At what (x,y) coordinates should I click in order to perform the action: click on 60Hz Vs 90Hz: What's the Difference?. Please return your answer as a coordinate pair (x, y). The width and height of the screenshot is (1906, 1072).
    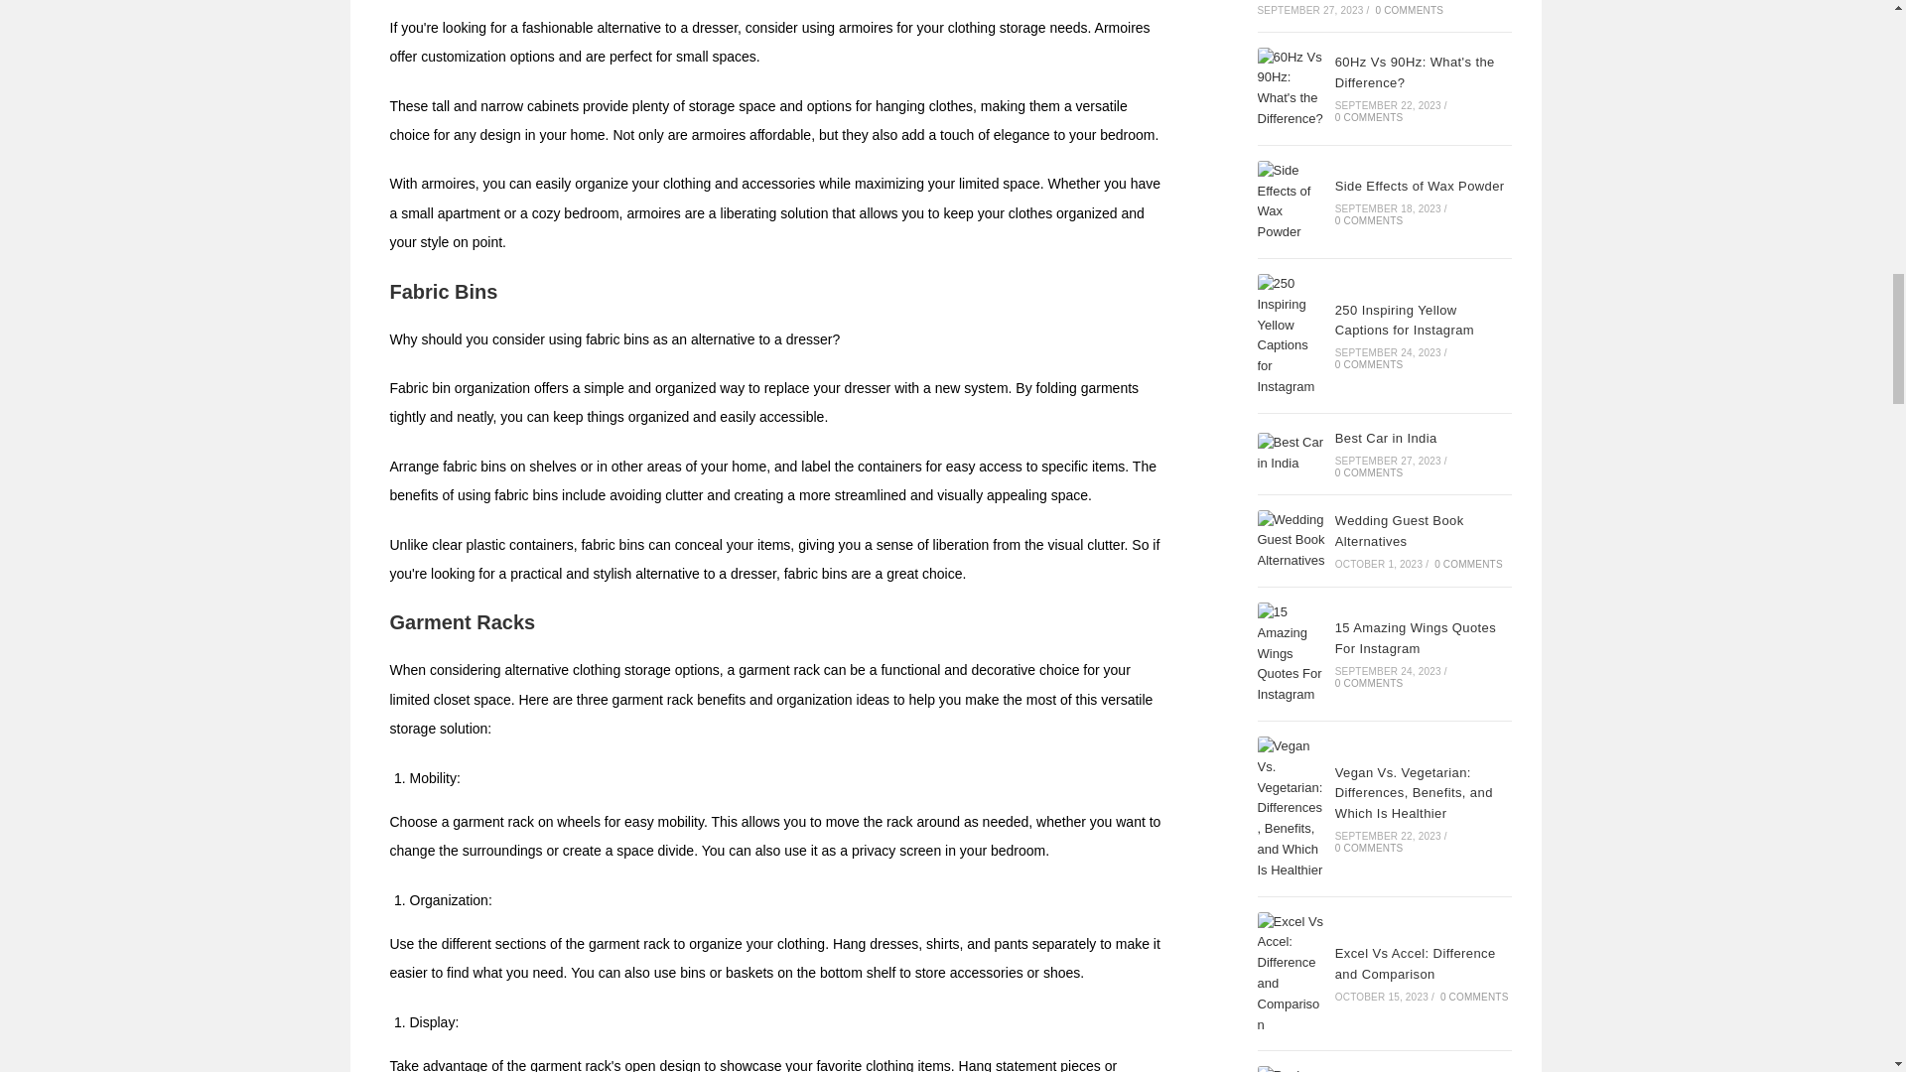
    Looking at the image, I should click on (1291, 87).